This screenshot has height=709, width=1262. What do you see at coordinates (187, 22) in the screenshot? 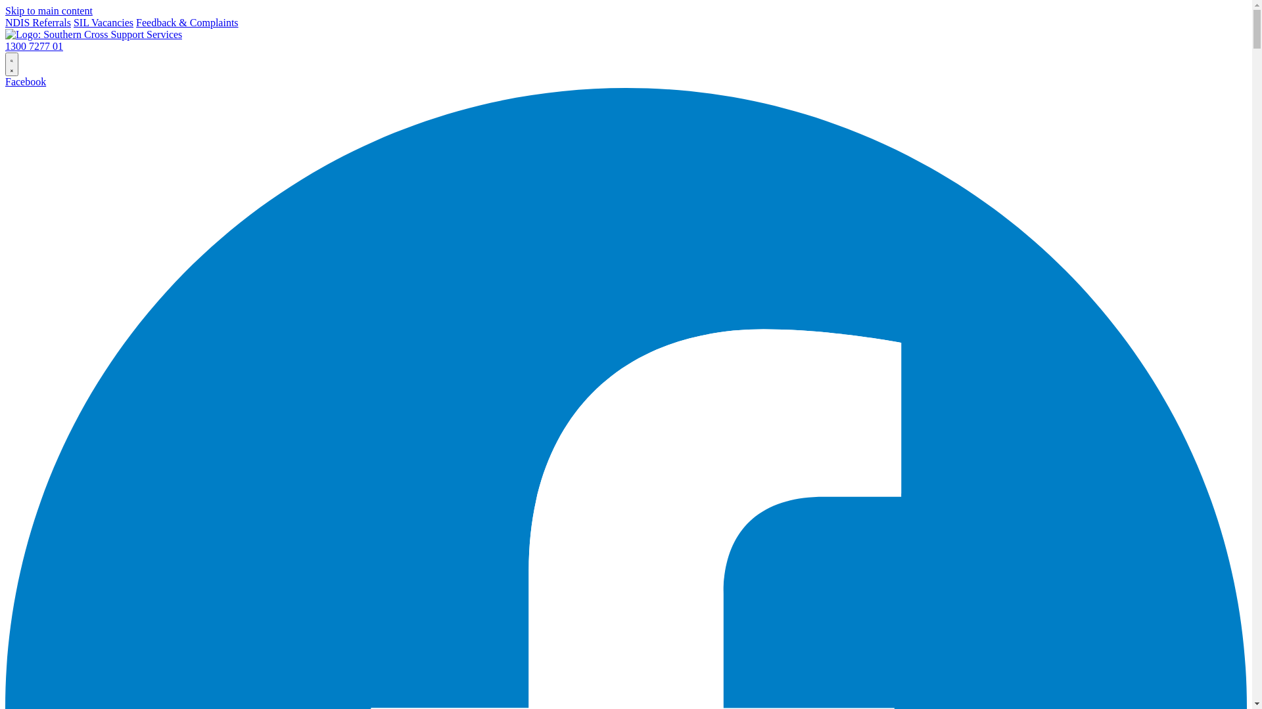
I see `Feedback & Complaints` at bounding box center [187, 22].